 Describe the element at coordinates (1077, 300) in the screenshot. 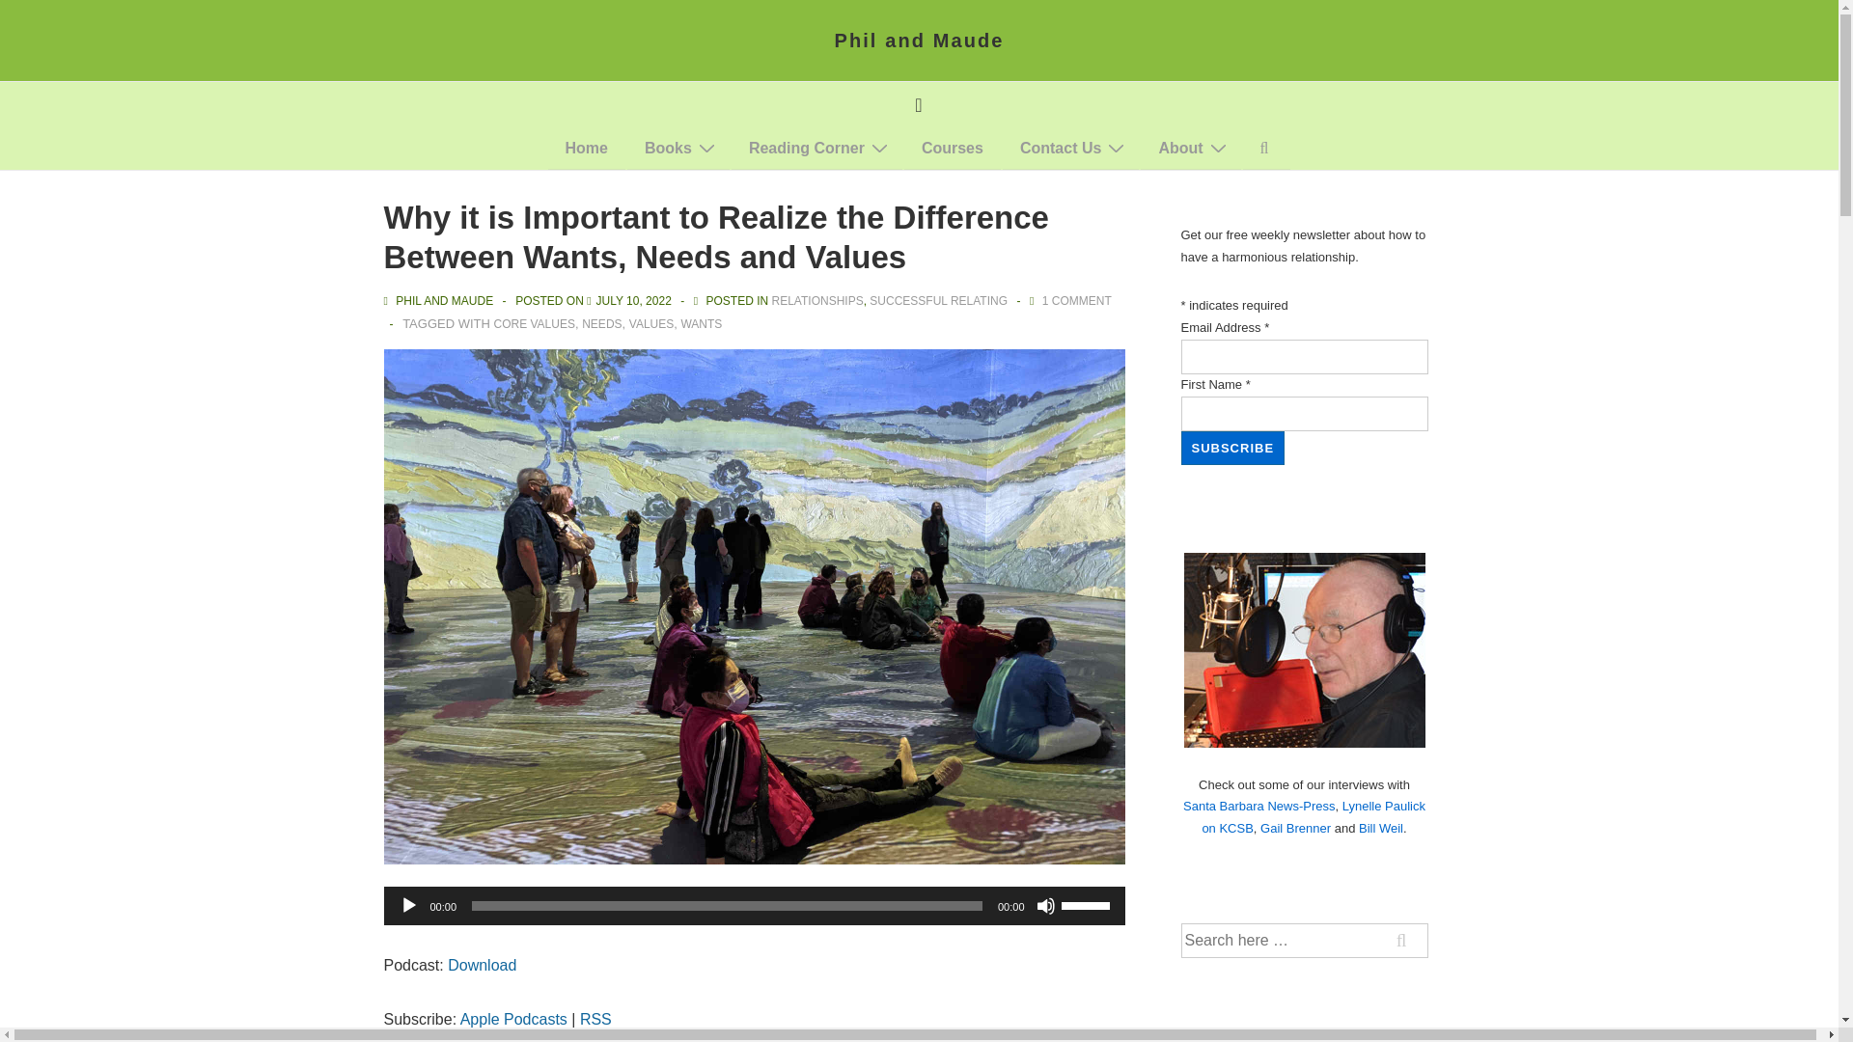

I see `1 COMMENT` at that location.